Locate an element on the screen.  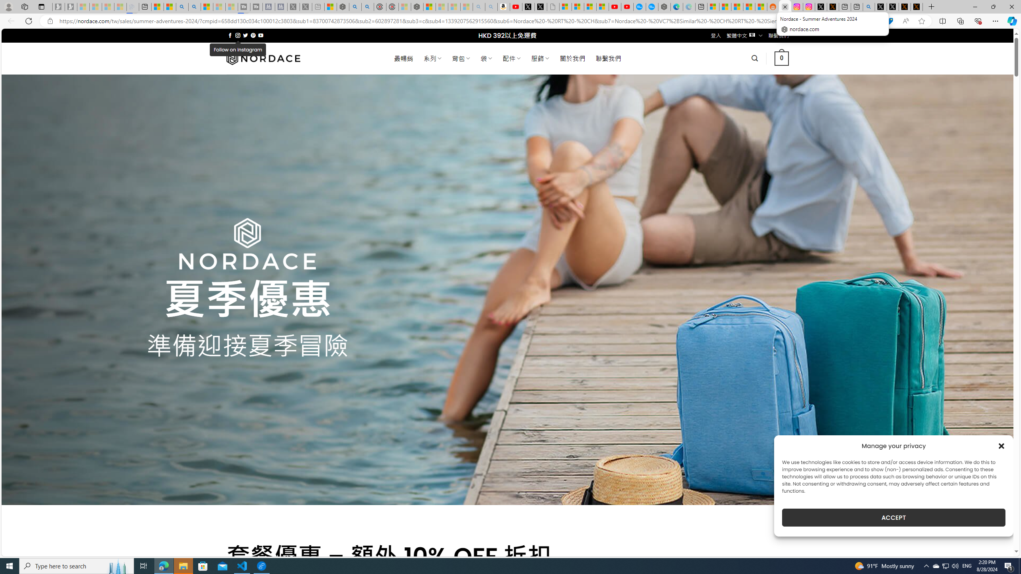
Collections is located at coordinates (960, 21).